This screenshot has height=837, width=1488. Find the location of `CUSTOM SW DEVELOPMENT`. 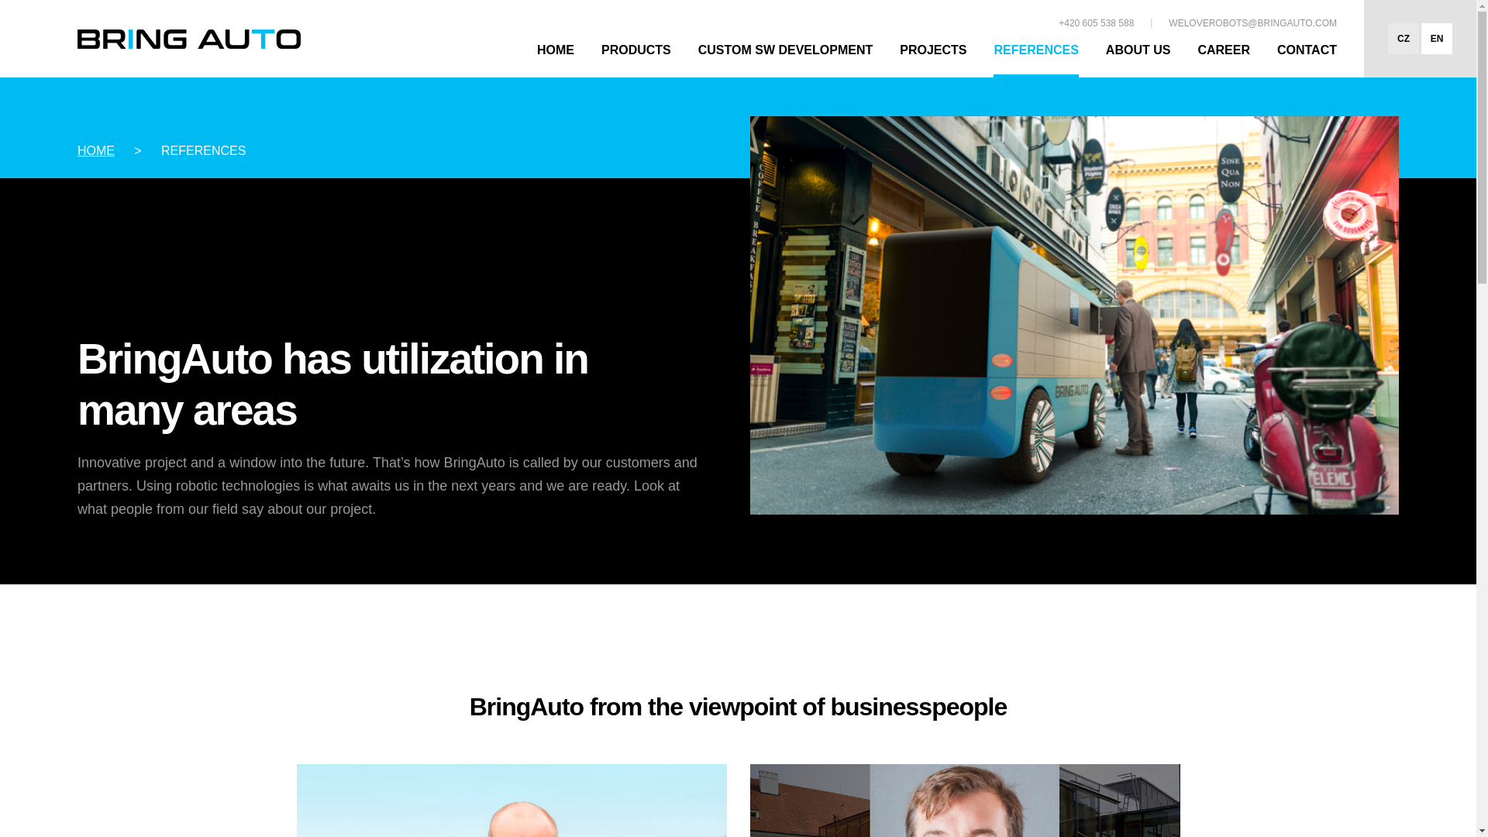

CUSTOM SW DEVELOPMENT is located at coordinates (786, 57).